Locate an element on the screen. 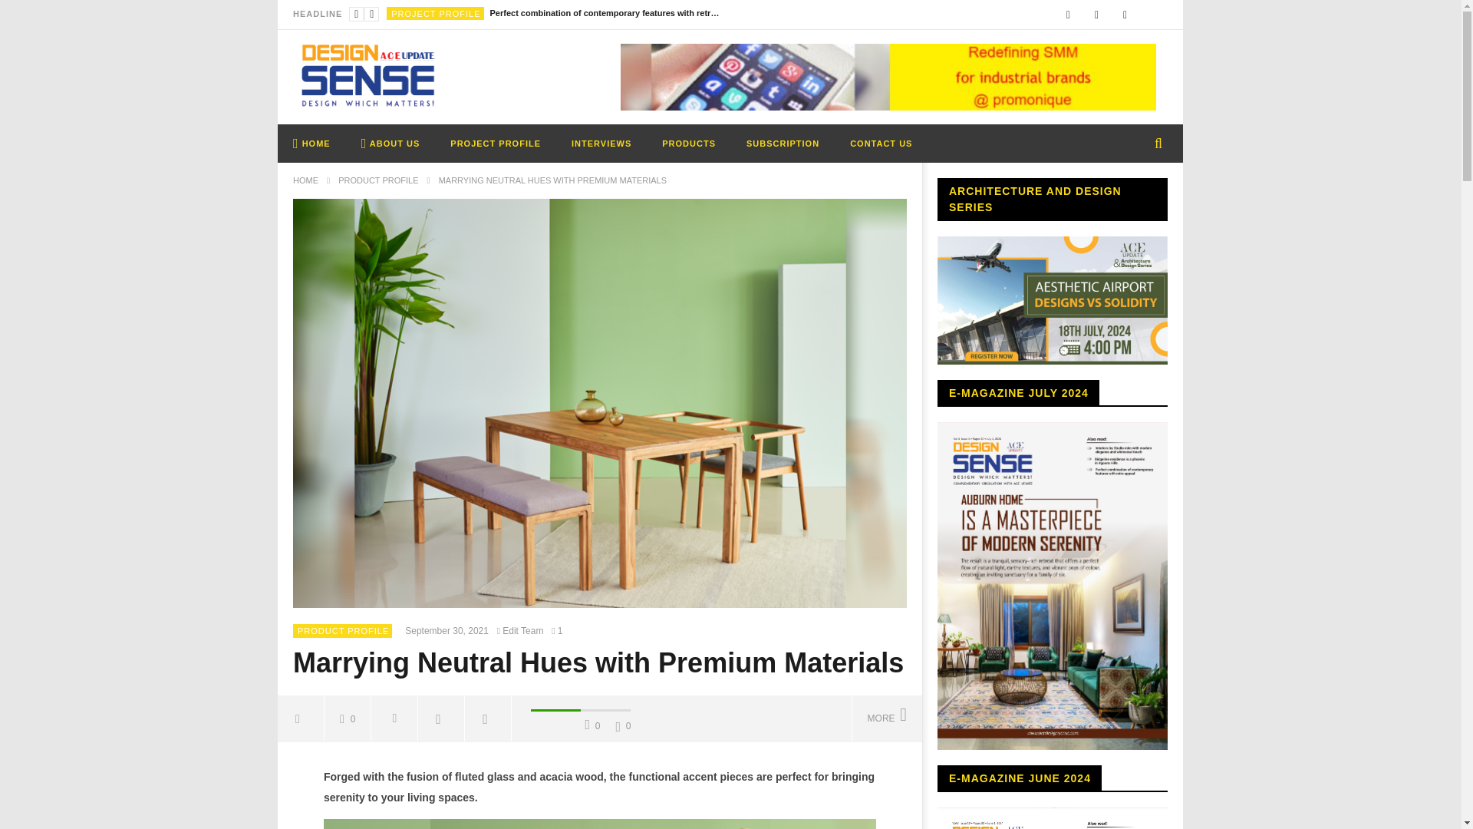 Image resolution: width=1473 pixels, height=829 pixels. ABOUT US is located at coordinates (391, 143).